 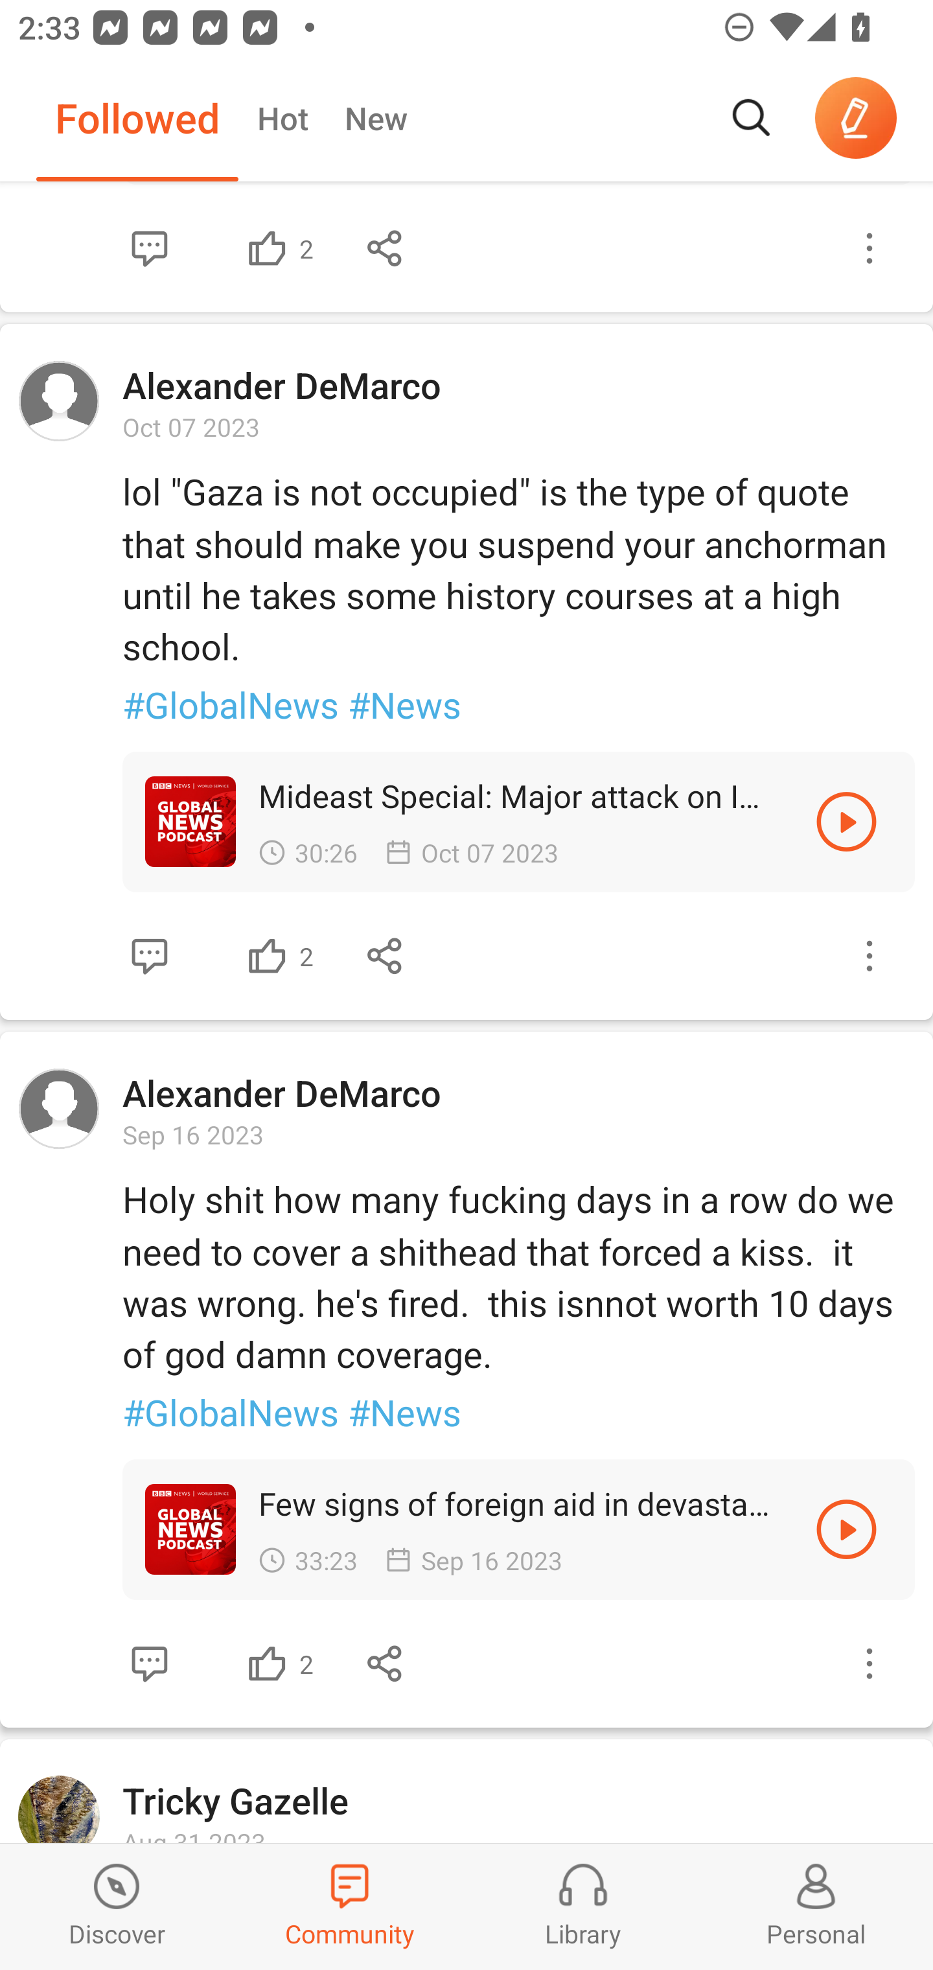 I want to click on , so click(x=267, y=248).